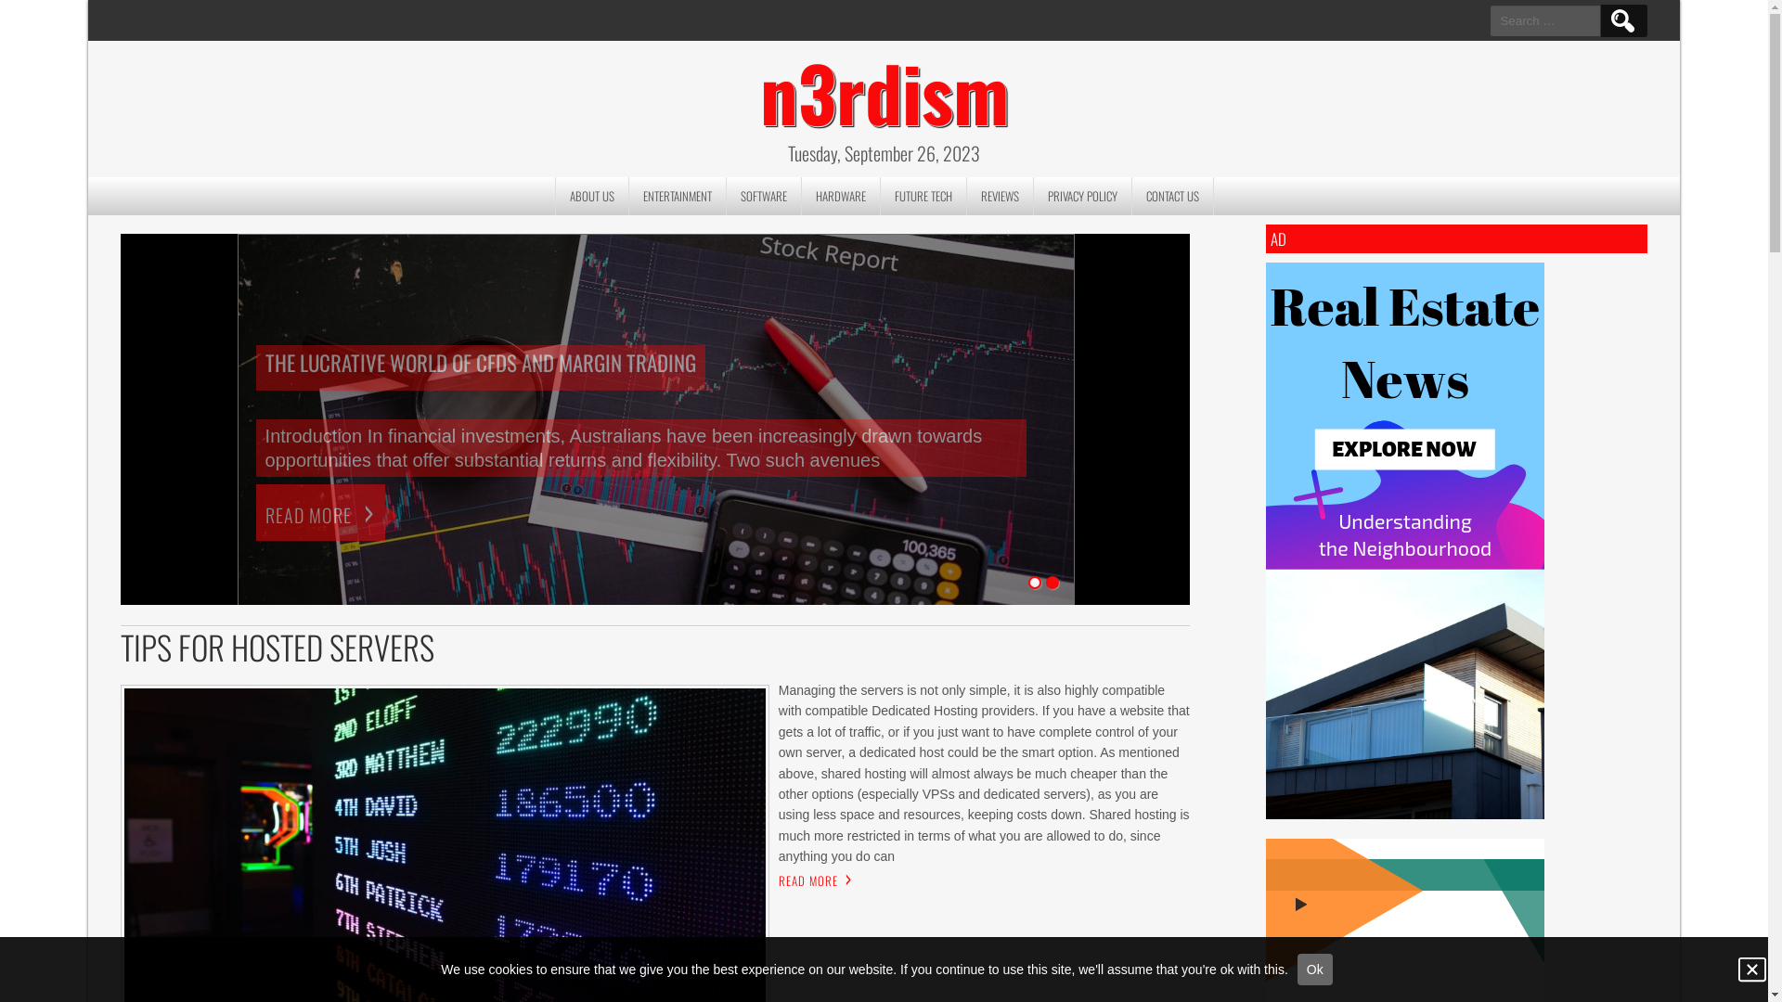 This screenshot has height=1002, width=1782. Describe the element at coordinates (923, 197) in the screenshot. I see `FUTURE TECH` at that location.